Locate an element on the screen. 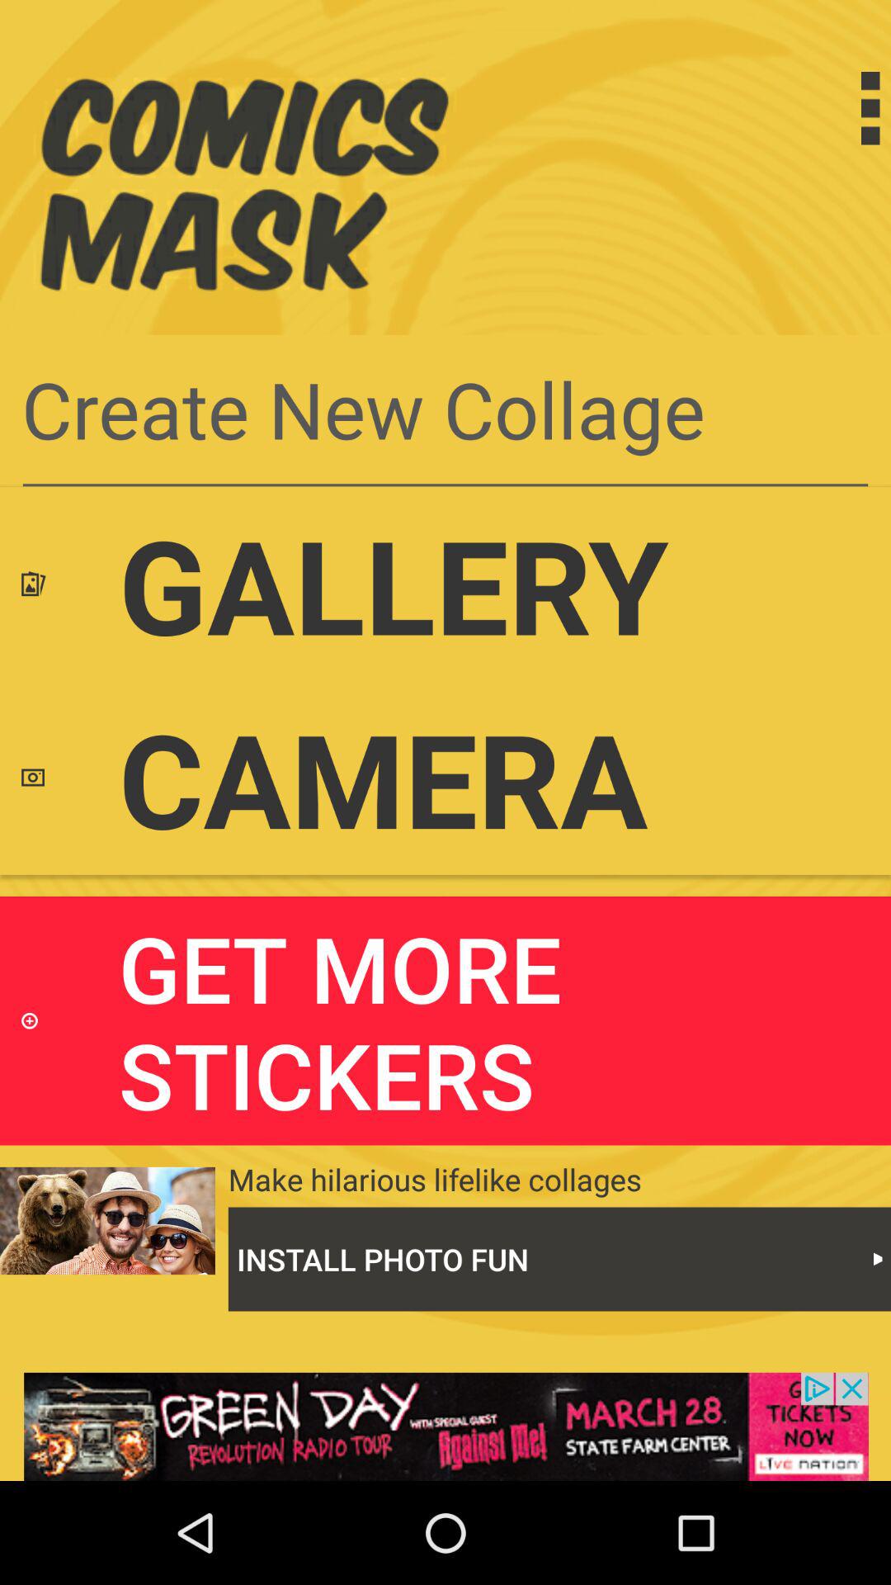 This screenshot has height=1585, width=891. click for advertisement is located at coordinates (445, 1426).